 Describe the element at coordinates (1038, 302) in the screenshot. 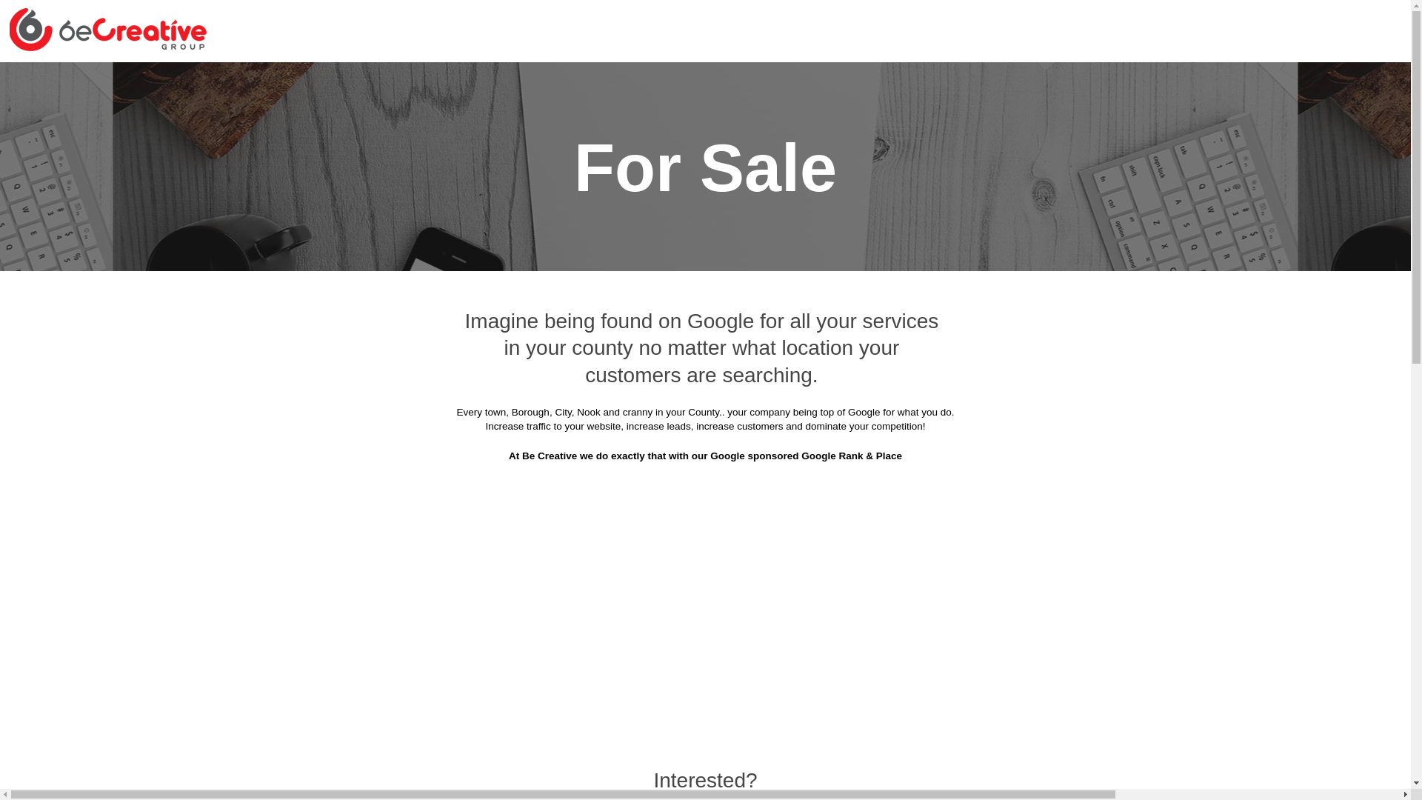

I see `Aggregate Suppliers Great Torrington Devon` at that location.